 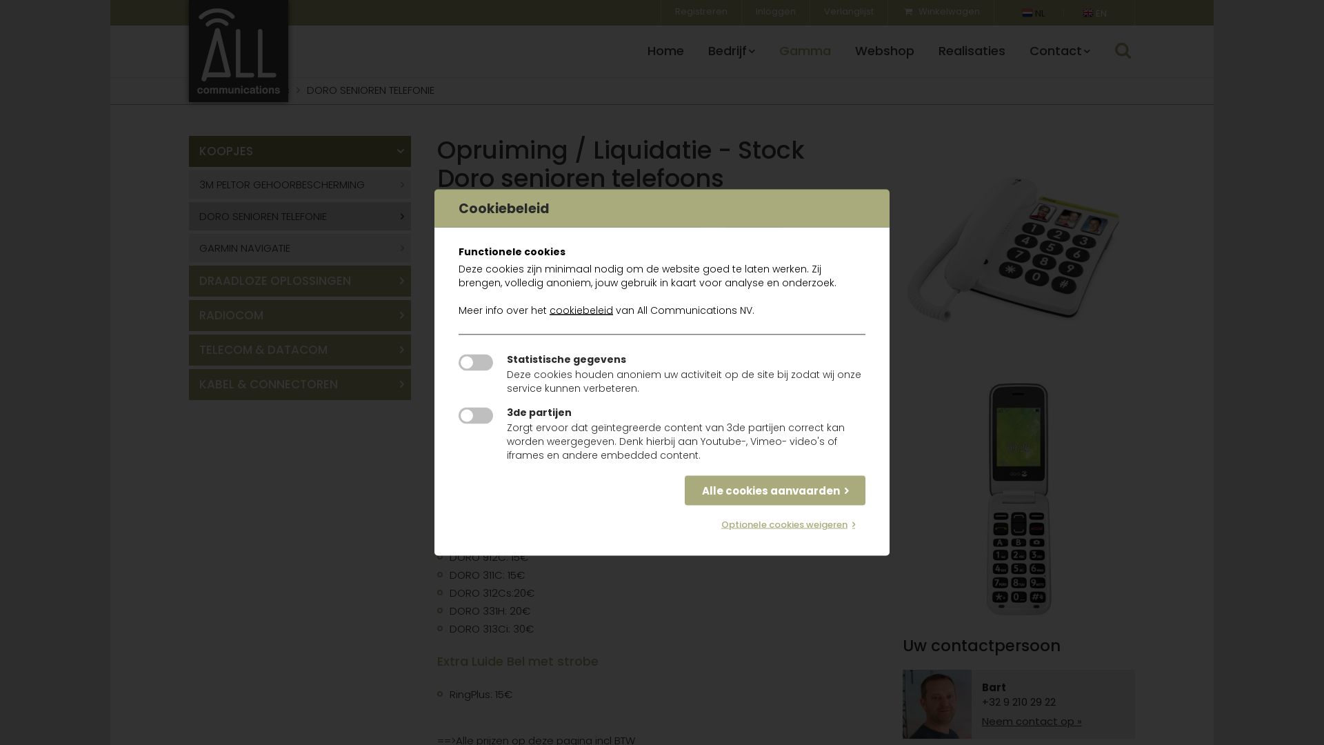 I want to click on Home, so click(x=666, y=51).